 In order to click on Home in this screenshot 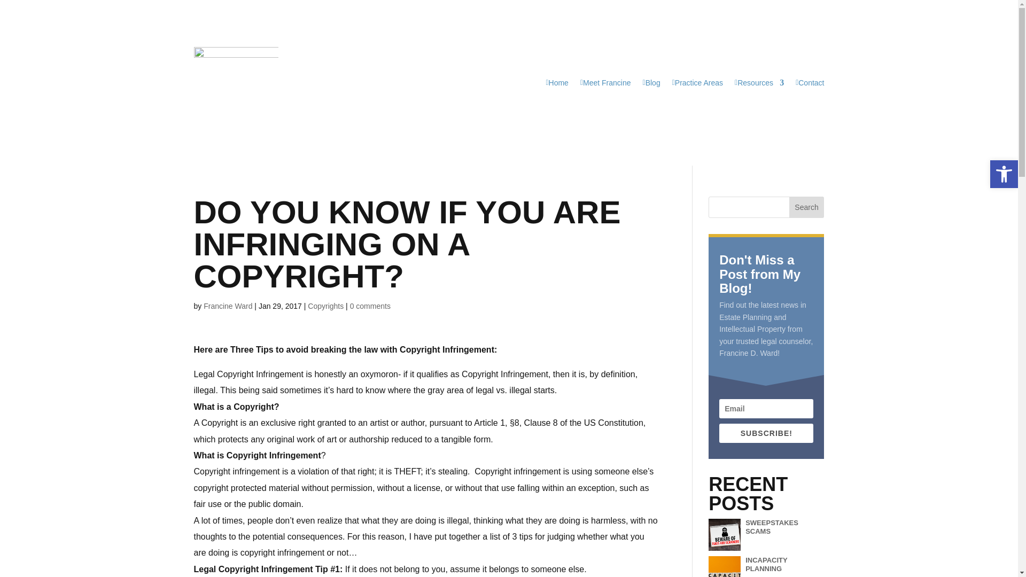, I will do `click(557, 82)`.